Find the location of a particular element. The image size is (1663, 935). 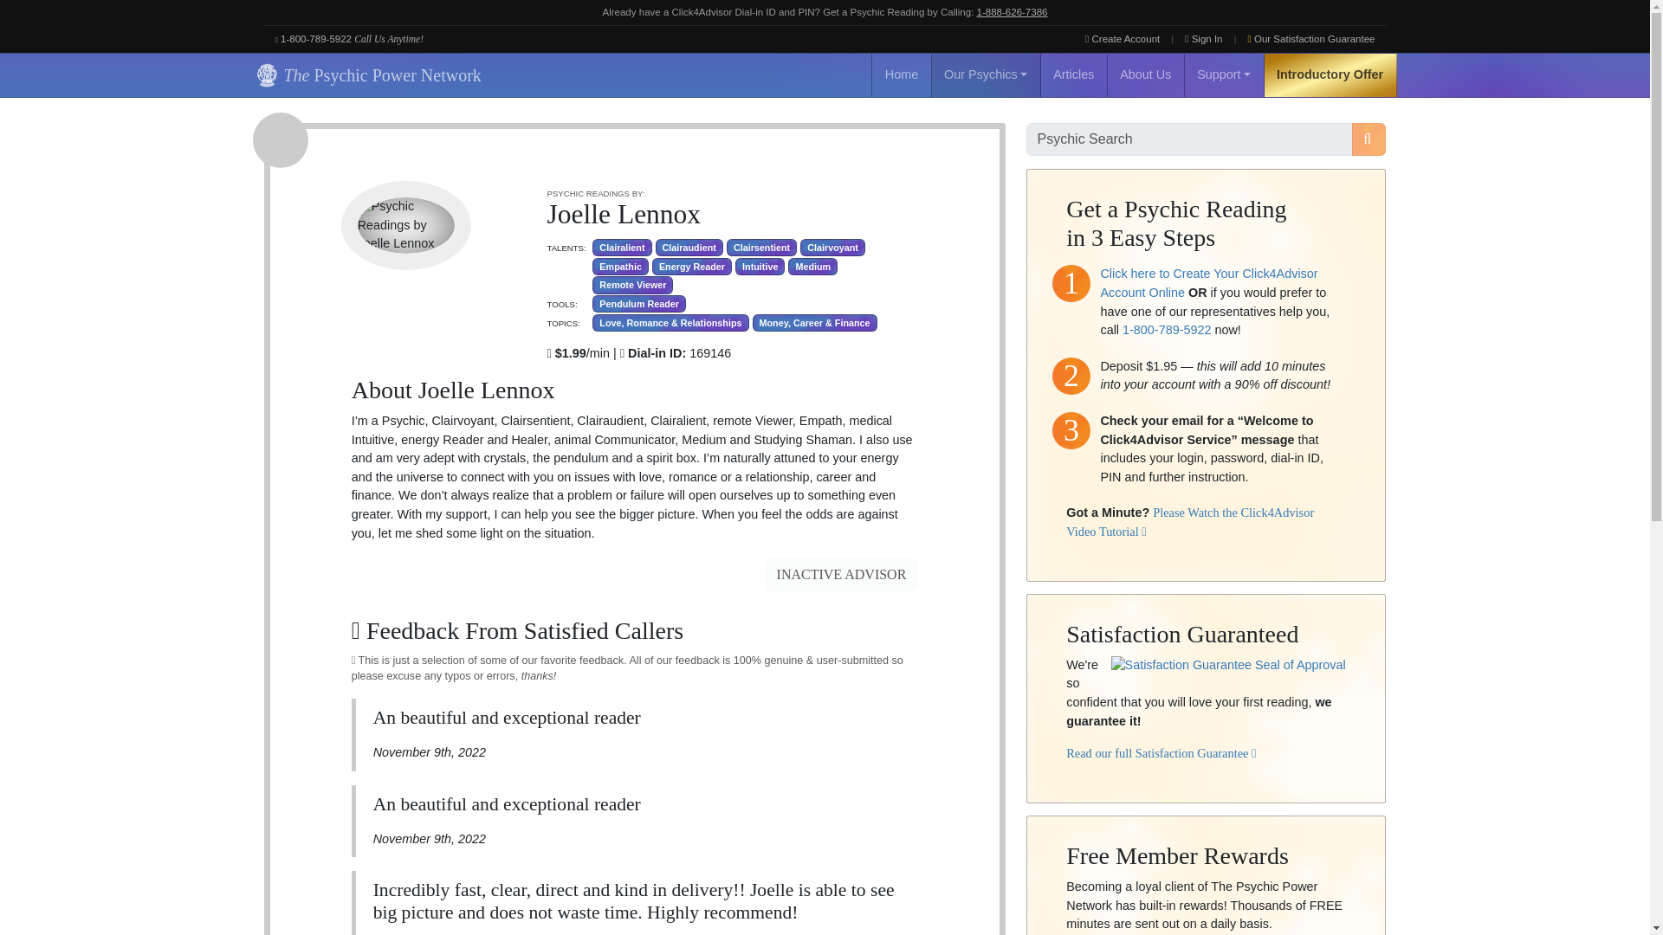

Our Psychics is located at coordinates (986, 74).